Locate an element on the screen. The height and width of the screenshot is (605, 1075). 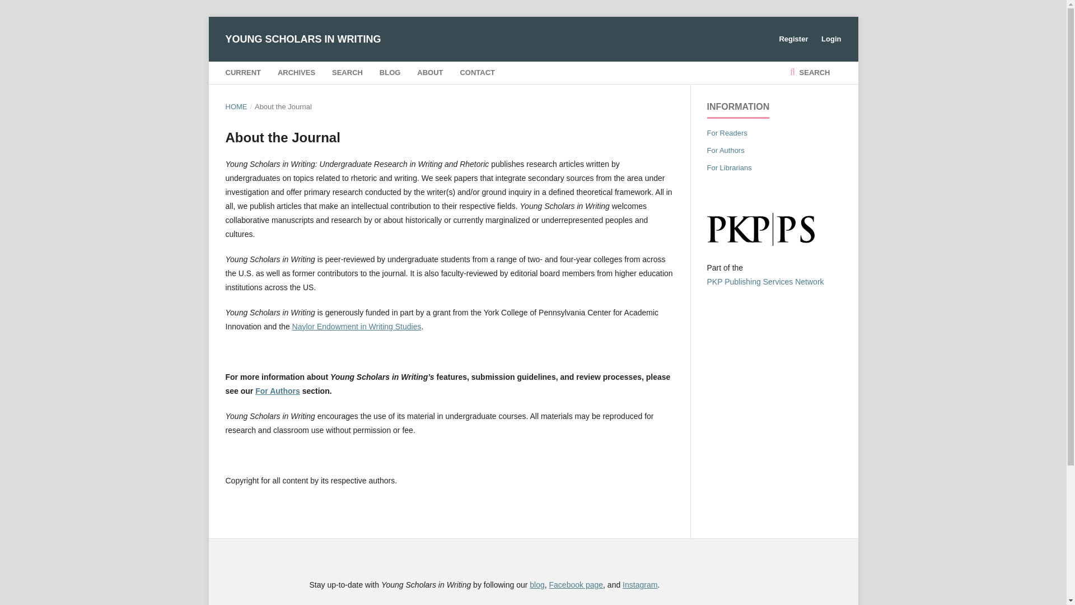
CONTACT is located at coordinates (477, 73).